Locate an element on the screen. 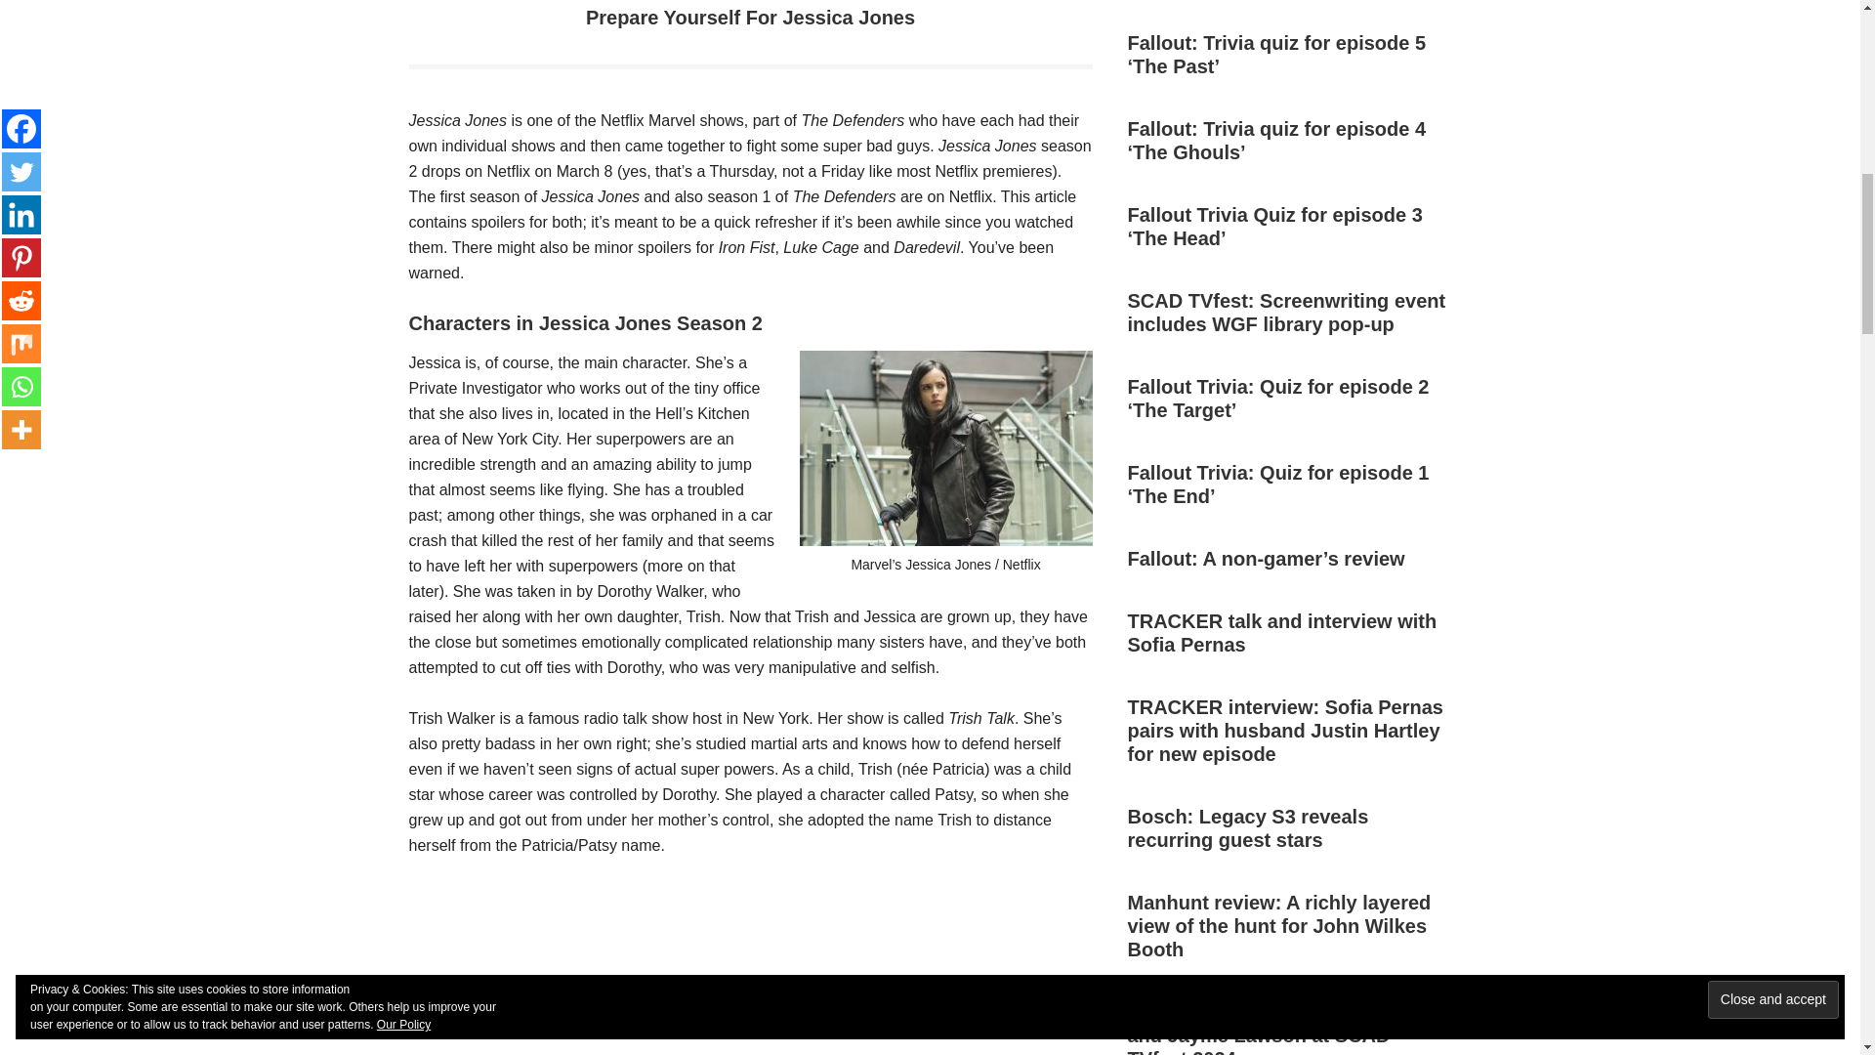 The height and width of the screenshot is (1055, 1875). Advertisement is located at coordinates (750, 969).